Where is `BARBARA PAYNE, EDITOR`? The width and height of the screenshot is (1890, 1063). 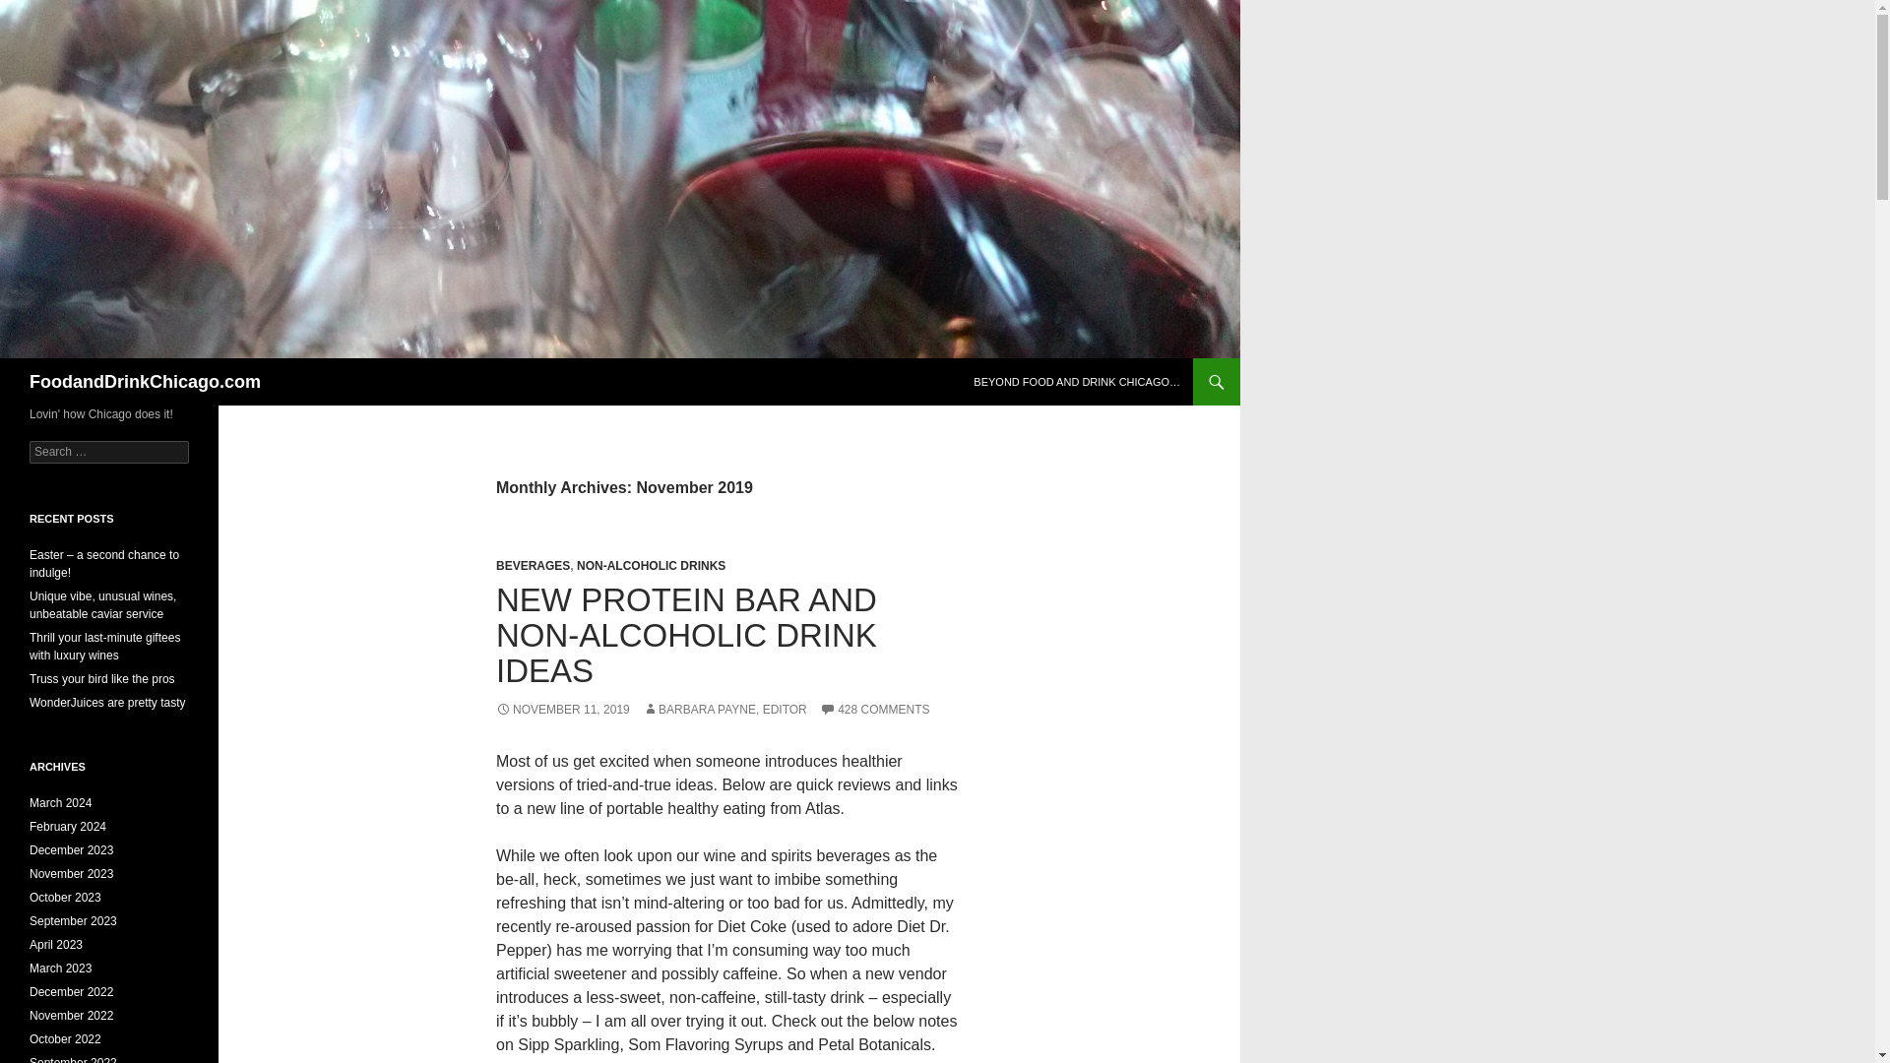
BARBARA PAYNE, EDITOR is located at coordinates (724, 709).